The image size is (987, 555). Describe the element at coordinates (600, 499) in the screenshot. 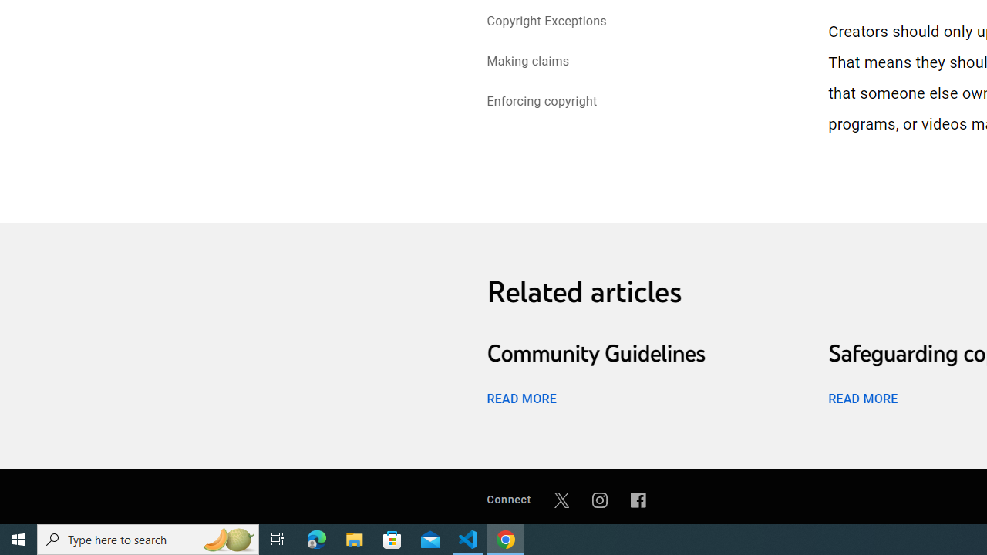

I see `Instagram` at that location.